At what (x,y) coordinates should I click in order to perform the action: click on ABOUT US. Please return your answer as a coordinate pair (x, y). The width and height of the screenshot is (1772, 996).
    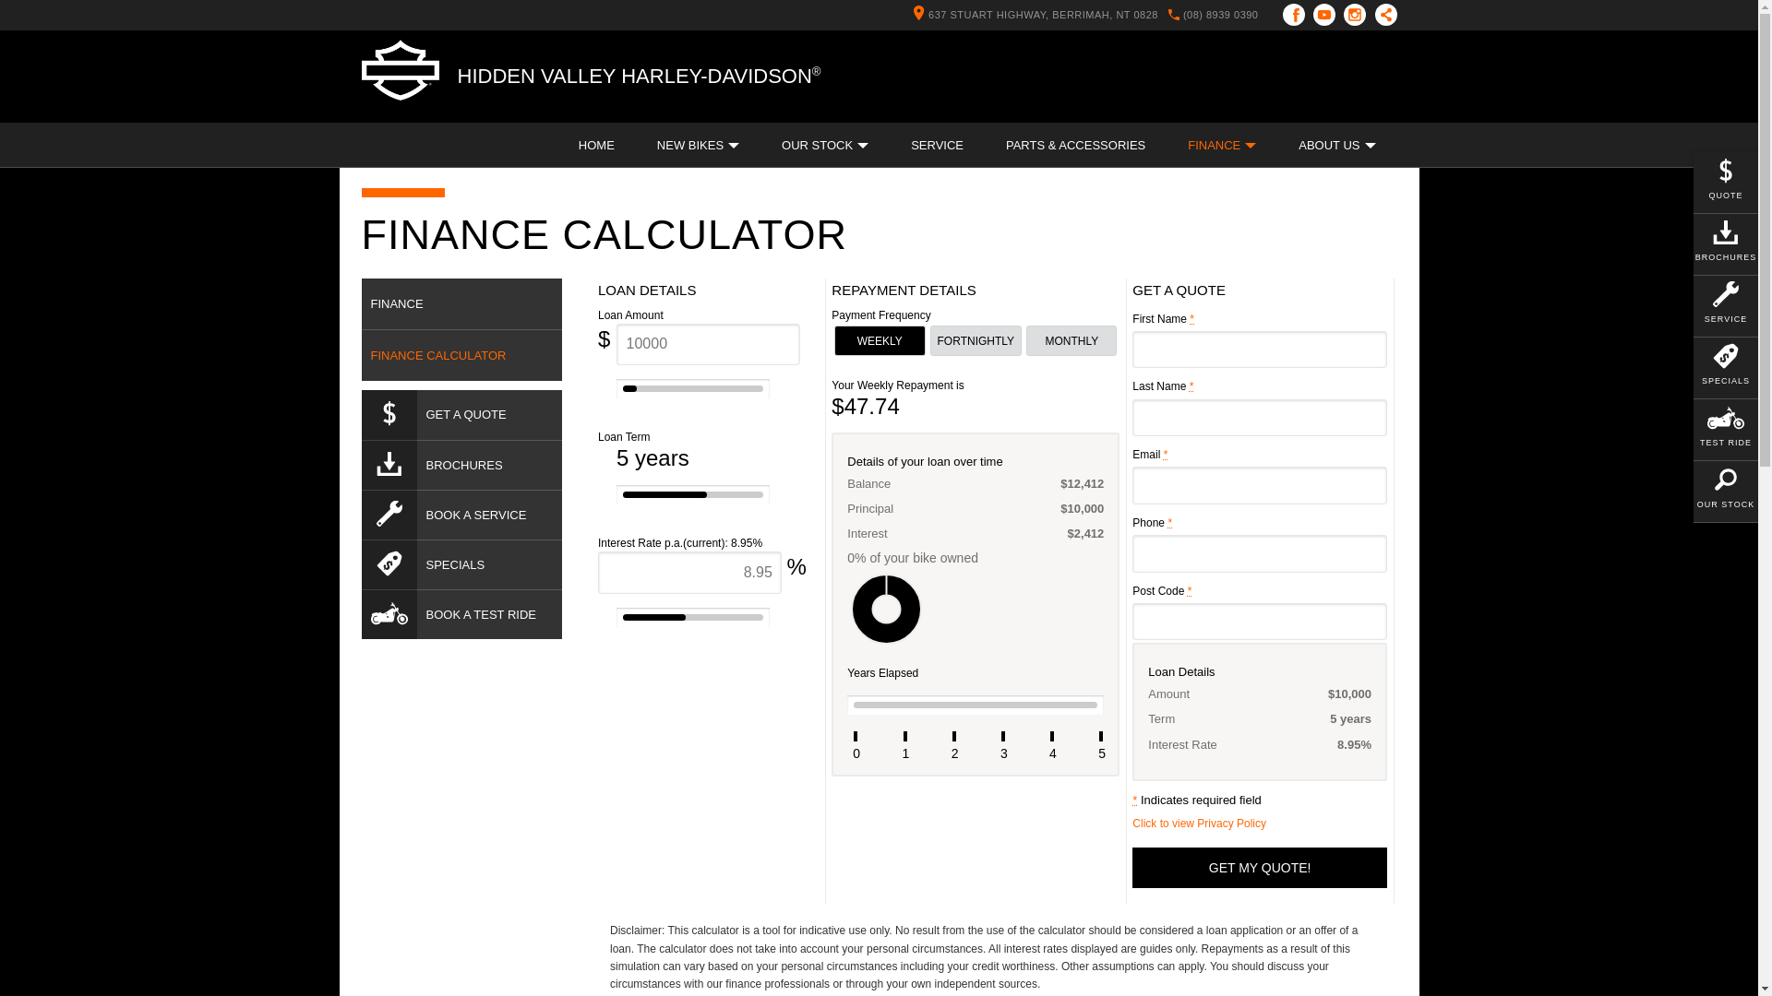
    Looking at the image, I should click on (1336, 146).